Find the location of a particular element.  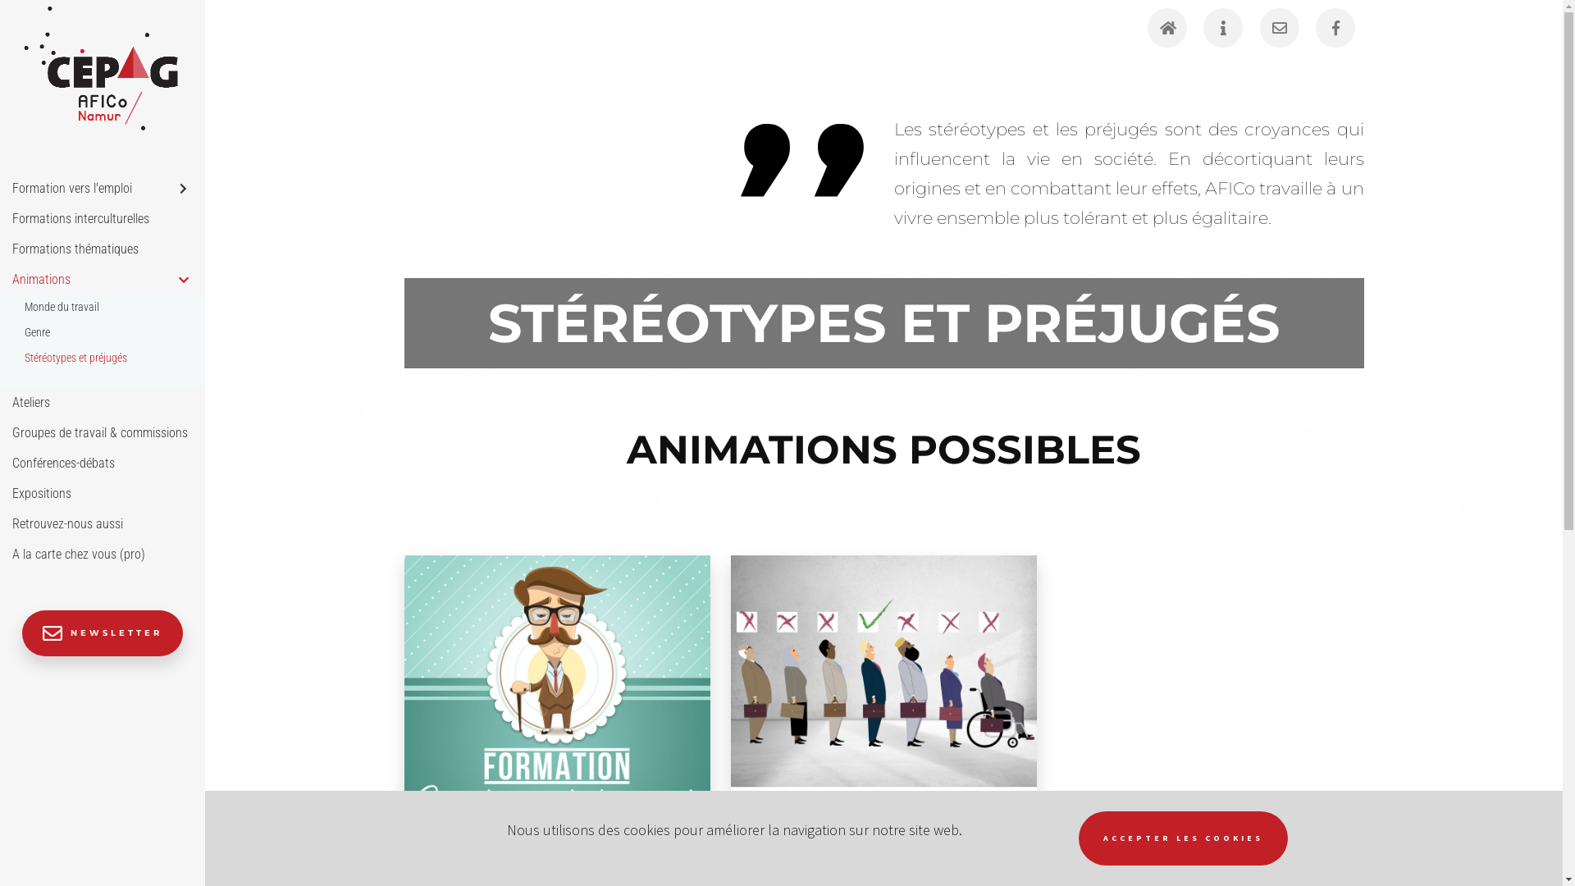

Ateliers is located at coordinates (103, 402).